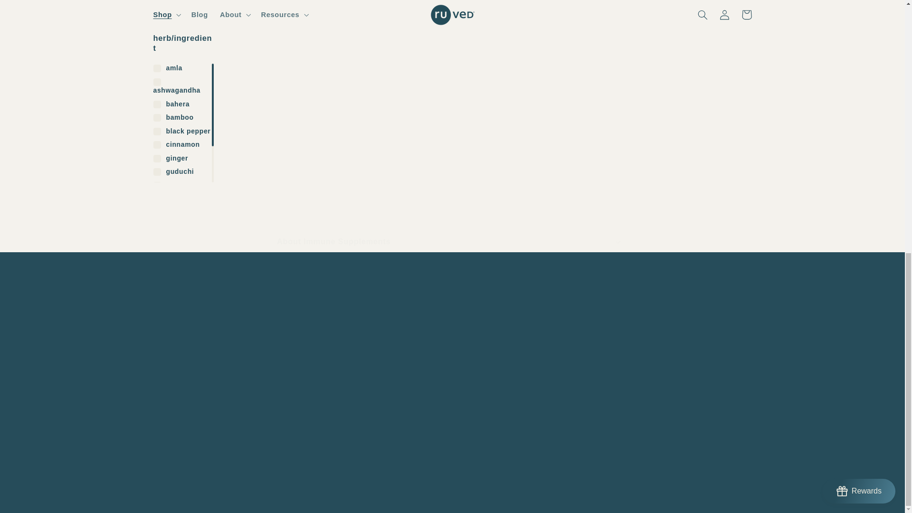 The width and height of the screenshot is (912, 513). Describe the element at coordinates (682, 347) in the screenshot. I see `About Immune Supplements` at that location.